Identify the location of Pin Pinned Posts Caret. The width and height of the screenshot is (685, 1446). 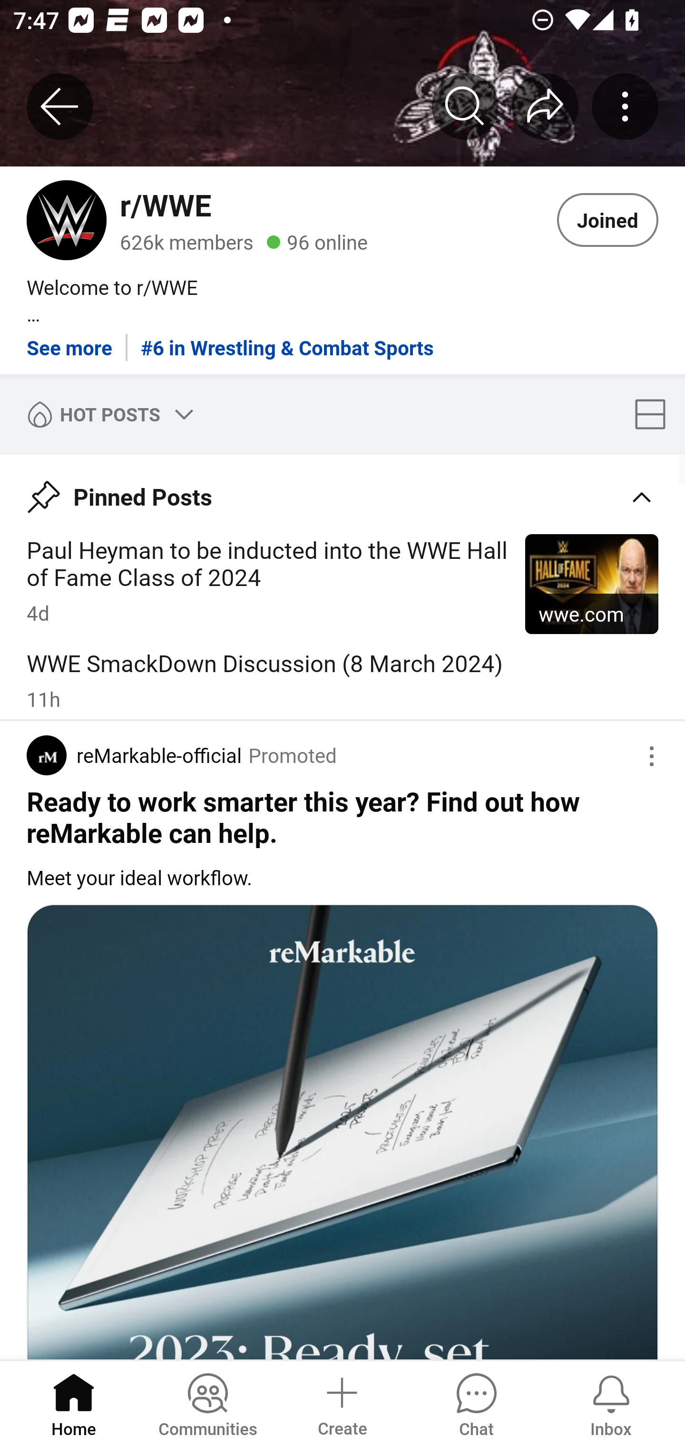
(342, 491).